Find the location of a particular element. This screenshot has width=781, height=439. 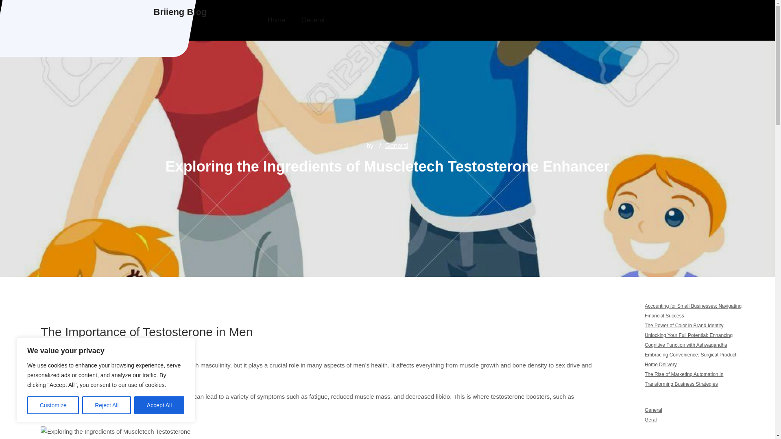

Geral is located at coordinates (651, 420).